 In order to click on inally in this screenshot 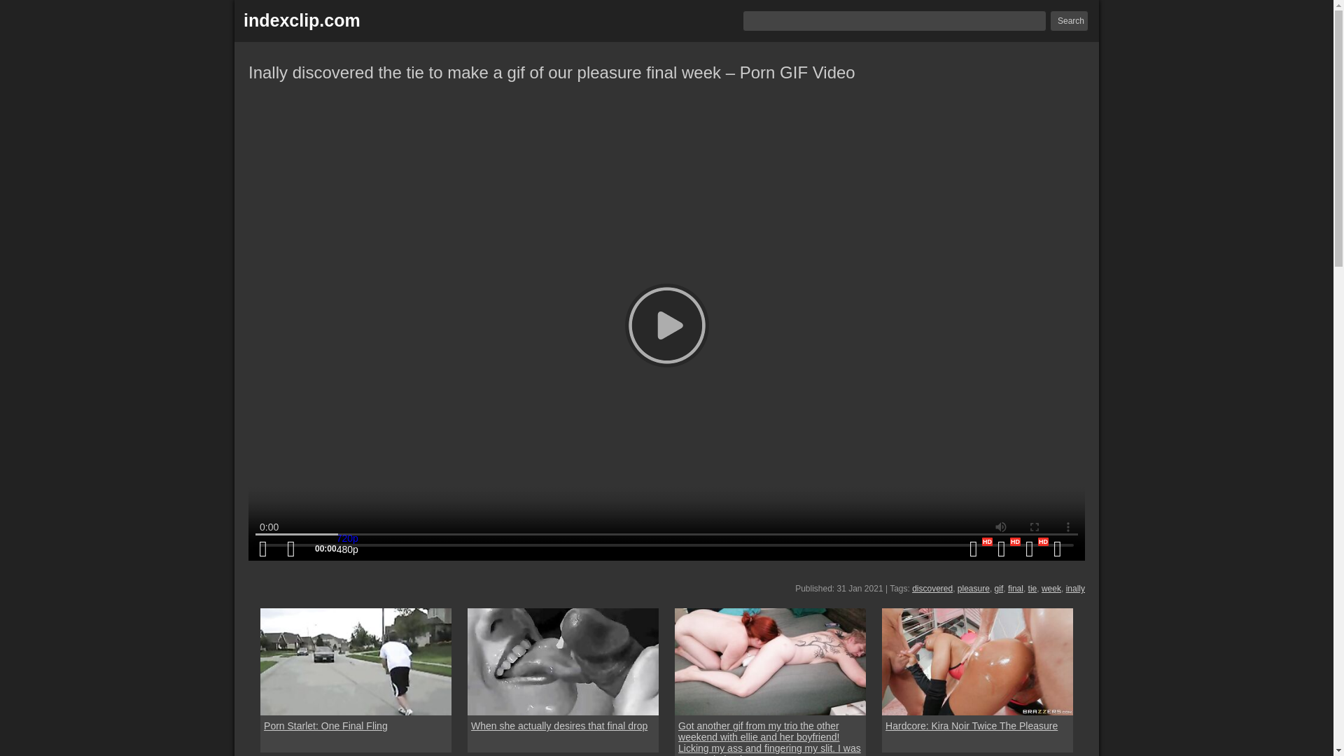, I will do `click(1075, 588)`.